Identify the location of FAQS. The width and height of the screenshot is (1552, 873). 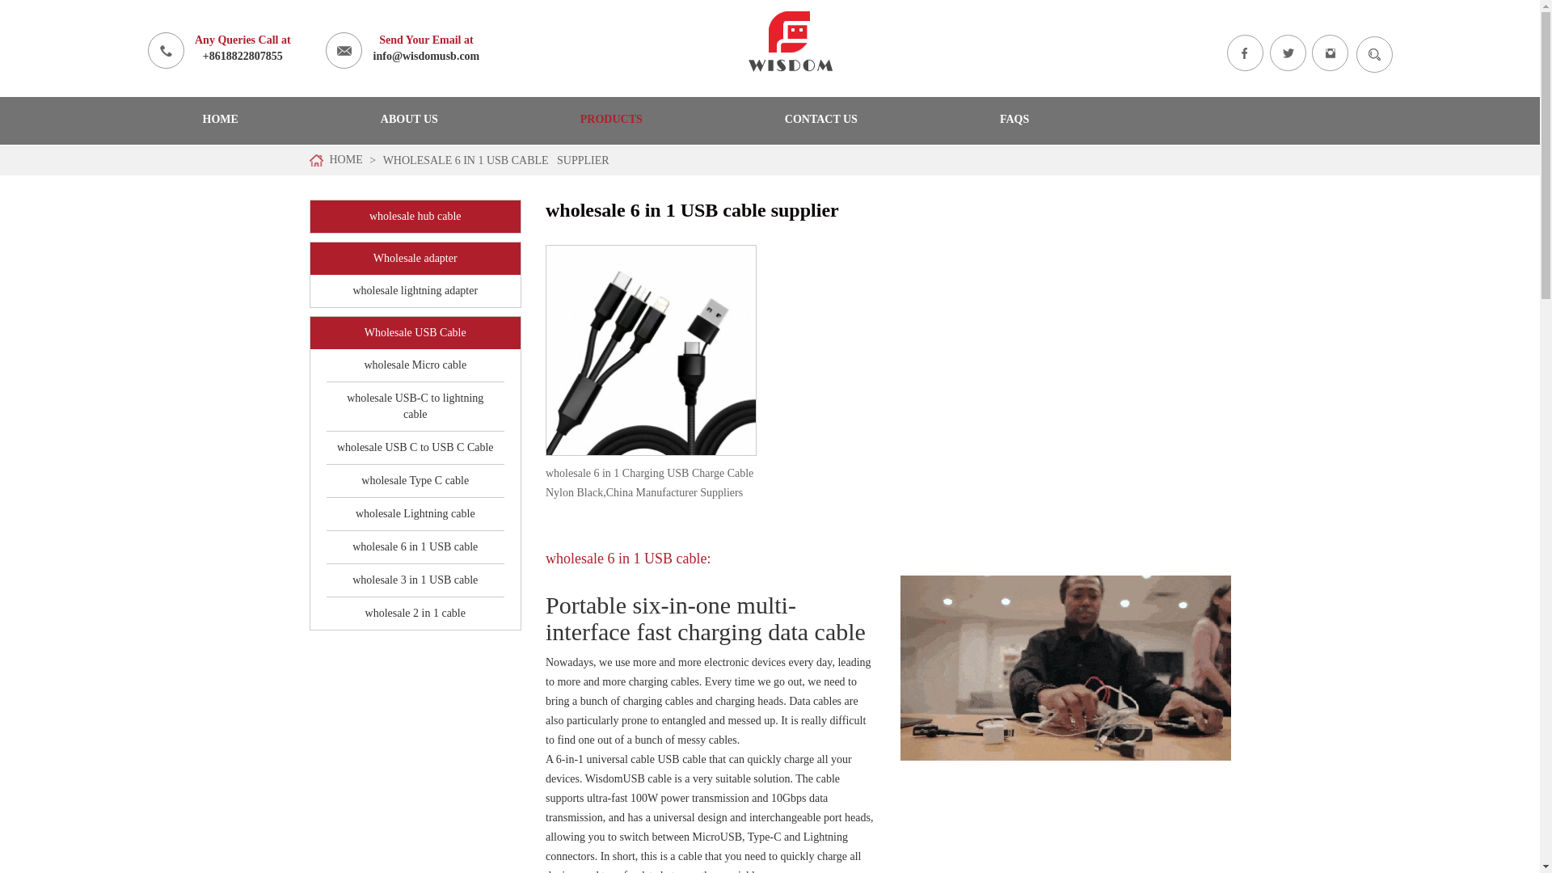
(1014, 120).